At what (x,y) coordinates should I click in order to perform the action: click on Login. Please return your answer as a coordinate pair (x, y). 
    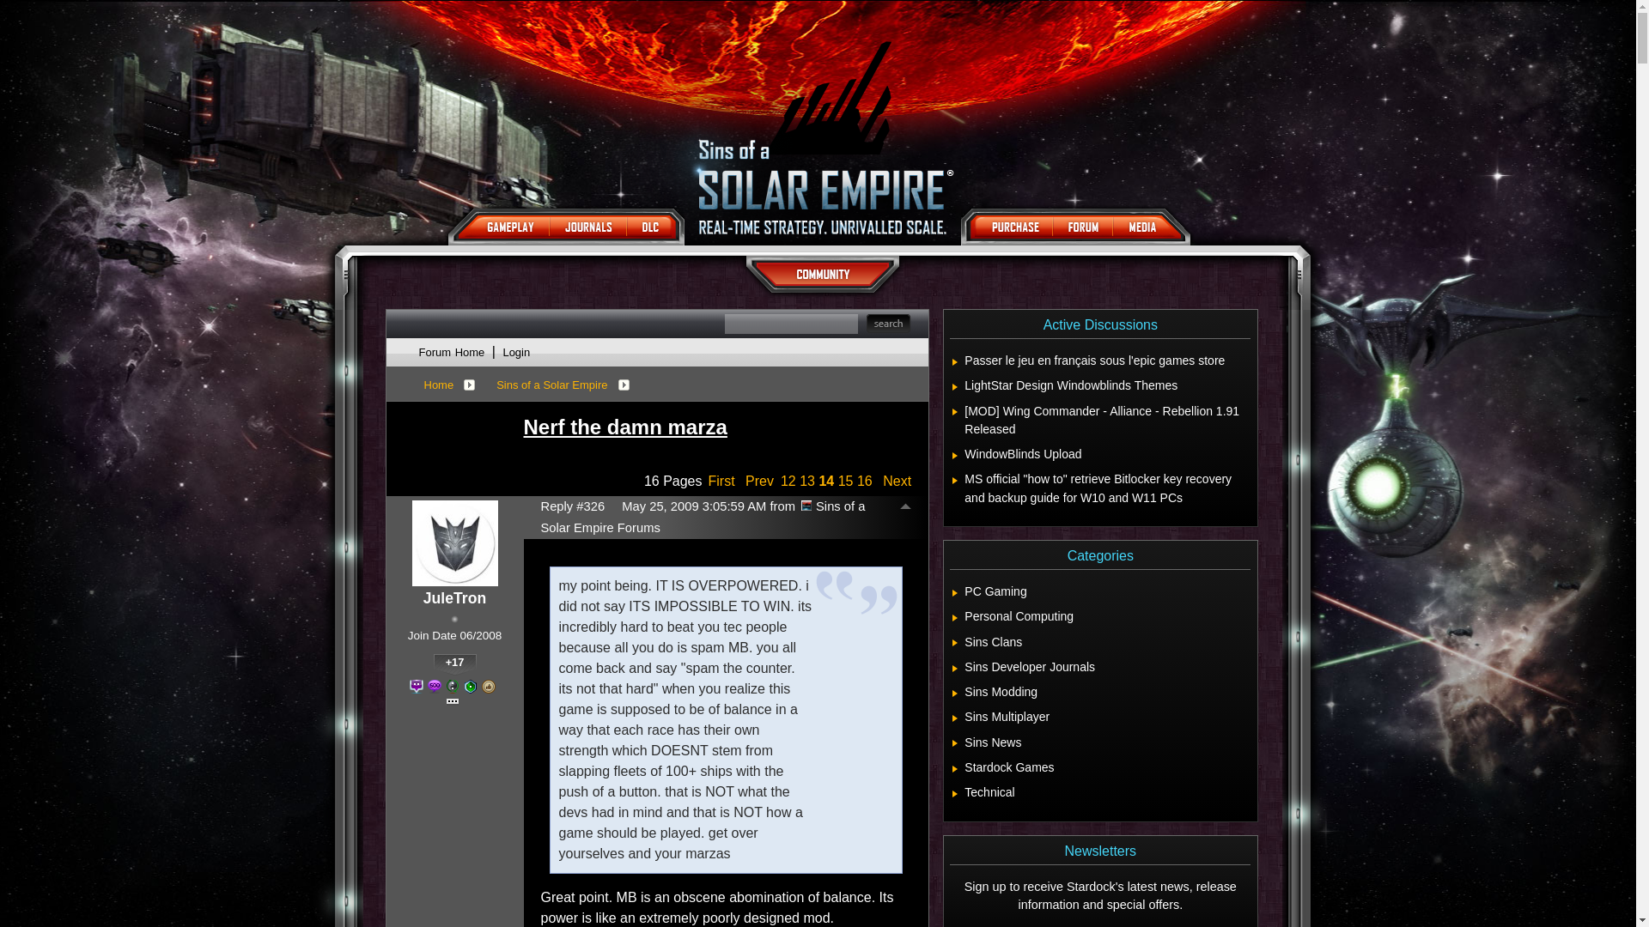
    Looking at the image, I should click on (515, 352).